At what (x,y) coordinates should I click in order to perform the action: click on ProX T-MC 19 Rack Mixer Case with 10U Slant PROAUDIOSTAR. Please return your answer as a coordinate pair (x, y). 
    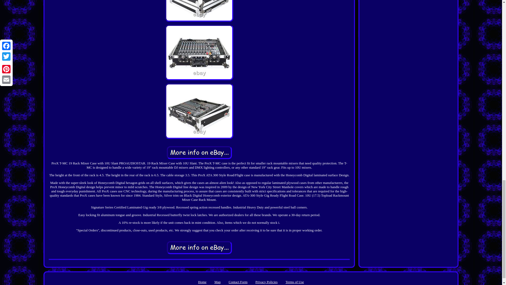
    Looking at the image, I should click on (199, 248).